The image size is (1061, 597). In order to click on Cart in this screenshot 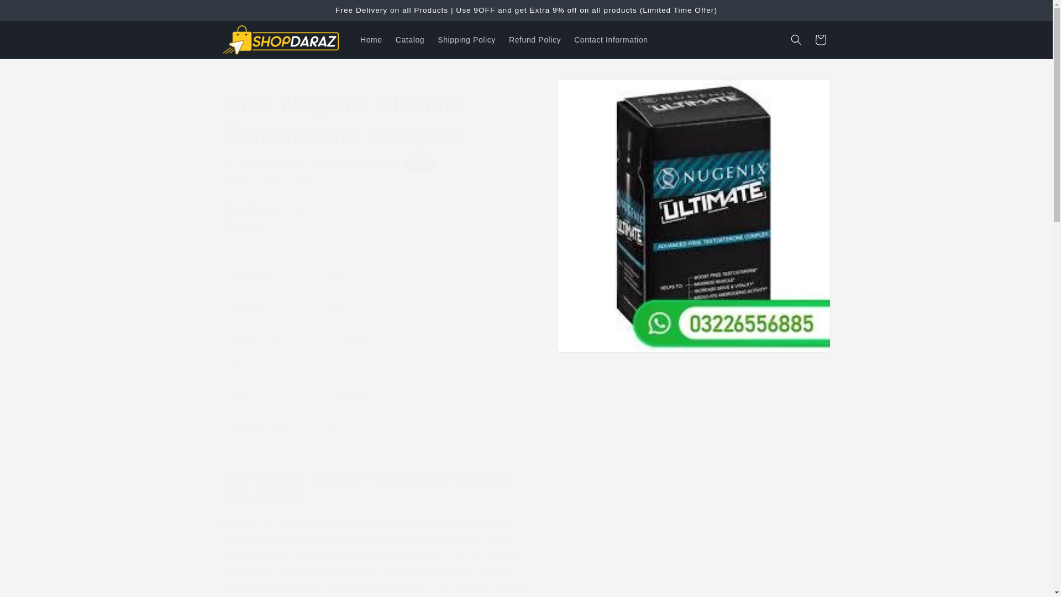, I will do `click(820, 39)`.